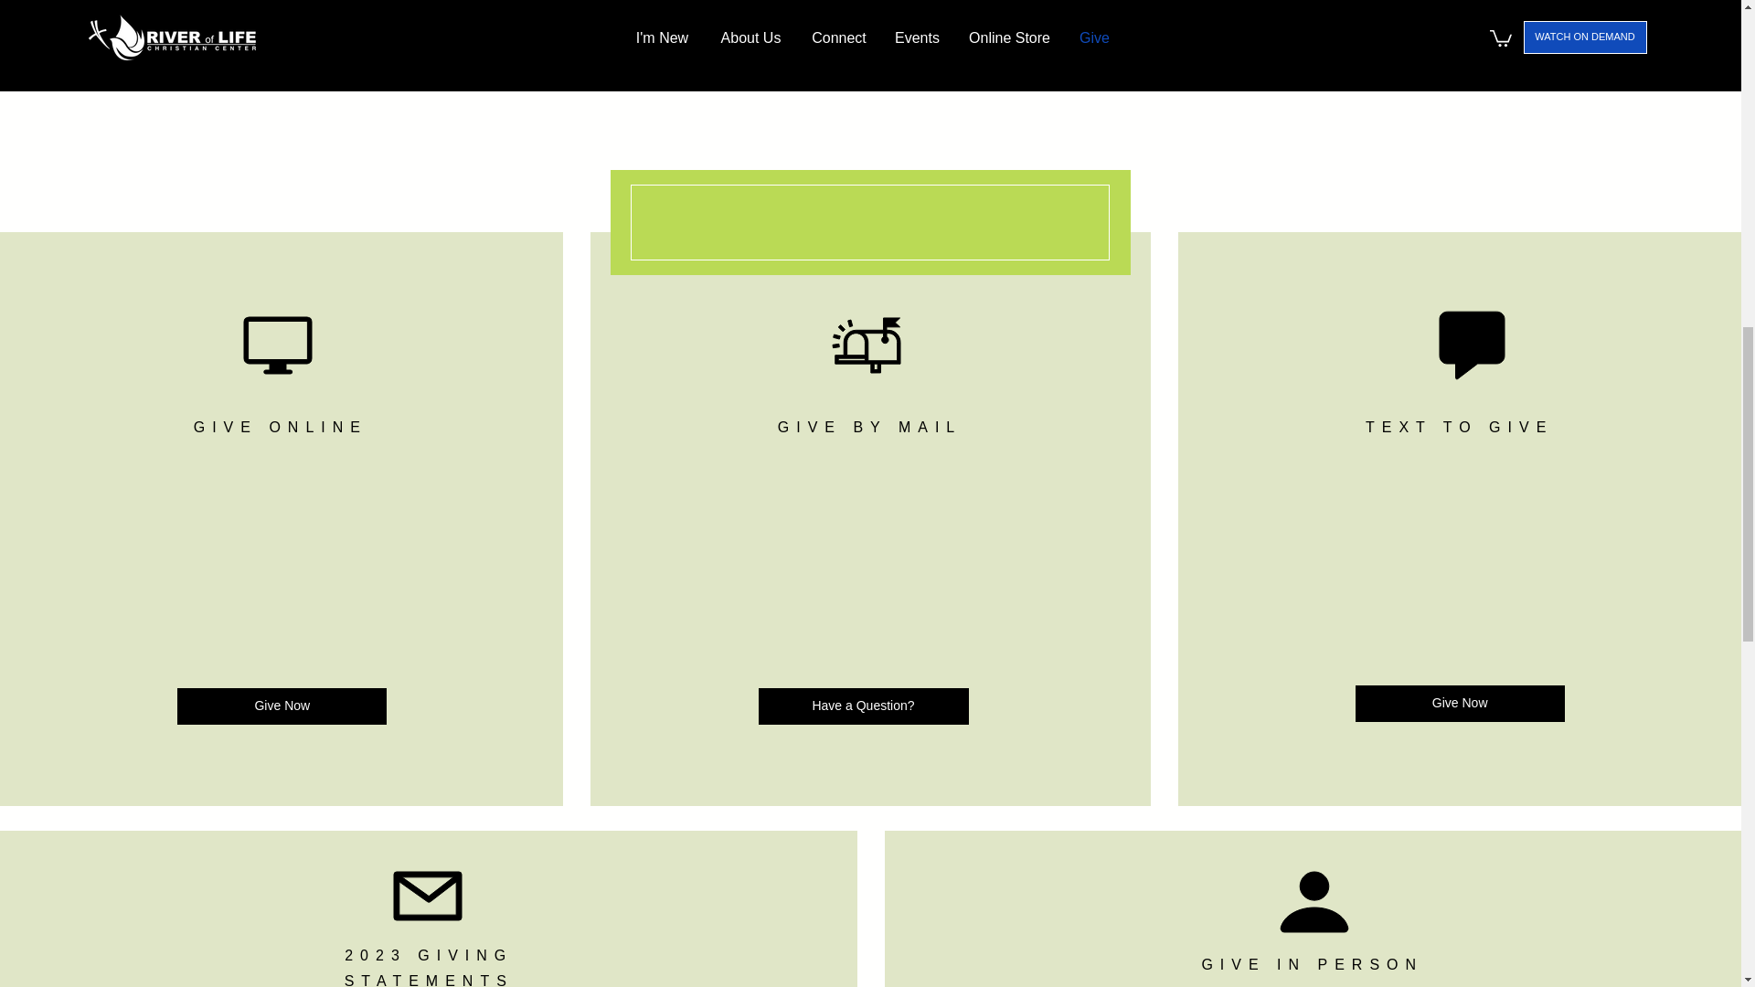 This screenshot has width=1755, height=987. What do you see at coordinates (282, 705) in the screenshot?
I see `Give Now` at bounding box center [282, 705].